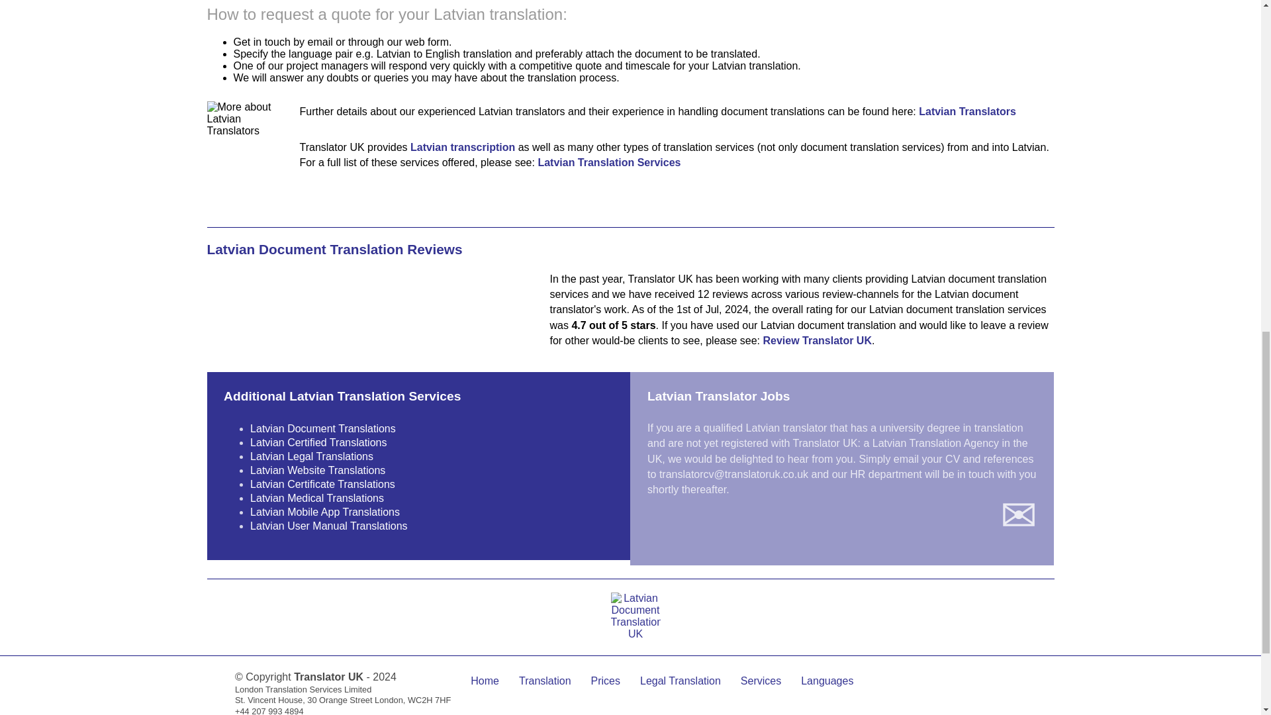 This screenshot has width=1271, height=715. I want to click on Latvian transcription services, so click(462, 147).